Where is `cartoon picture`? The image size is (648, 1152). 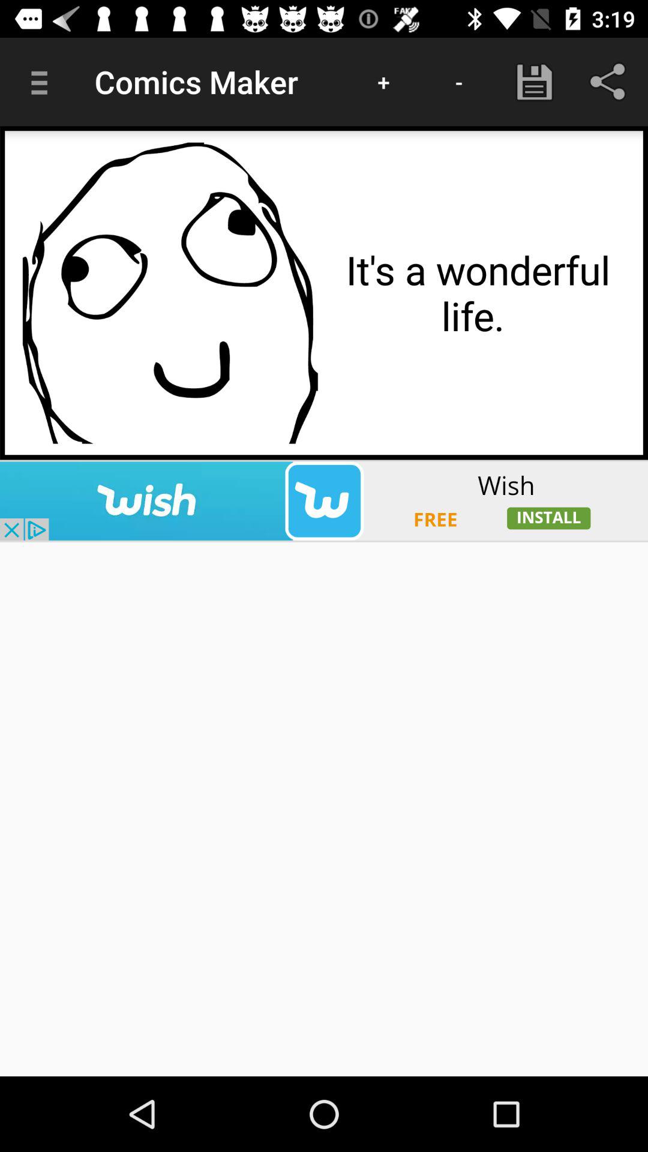
cartoon picture is located at coordinates (170, 293).